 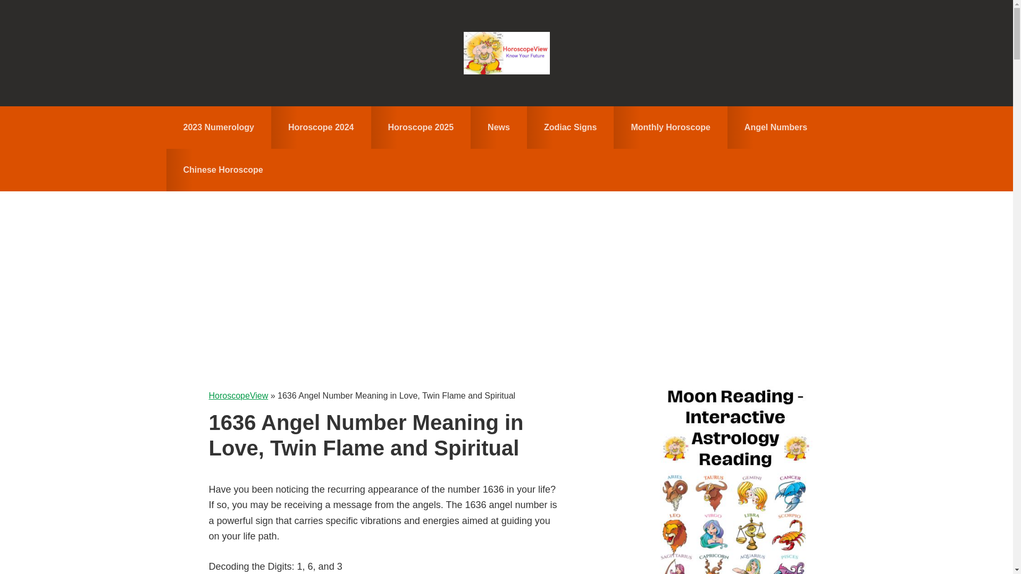 I want to click on Zodiac Signs, so click(x=570, y=127).